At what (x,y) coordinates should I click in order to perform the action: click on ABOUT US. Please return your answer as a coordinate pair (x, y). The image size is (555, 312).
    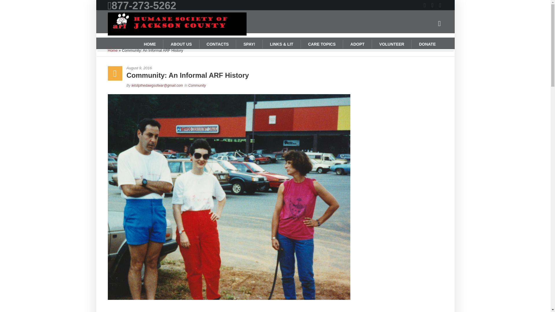
    Looking at the image, I should click on (181, 44).